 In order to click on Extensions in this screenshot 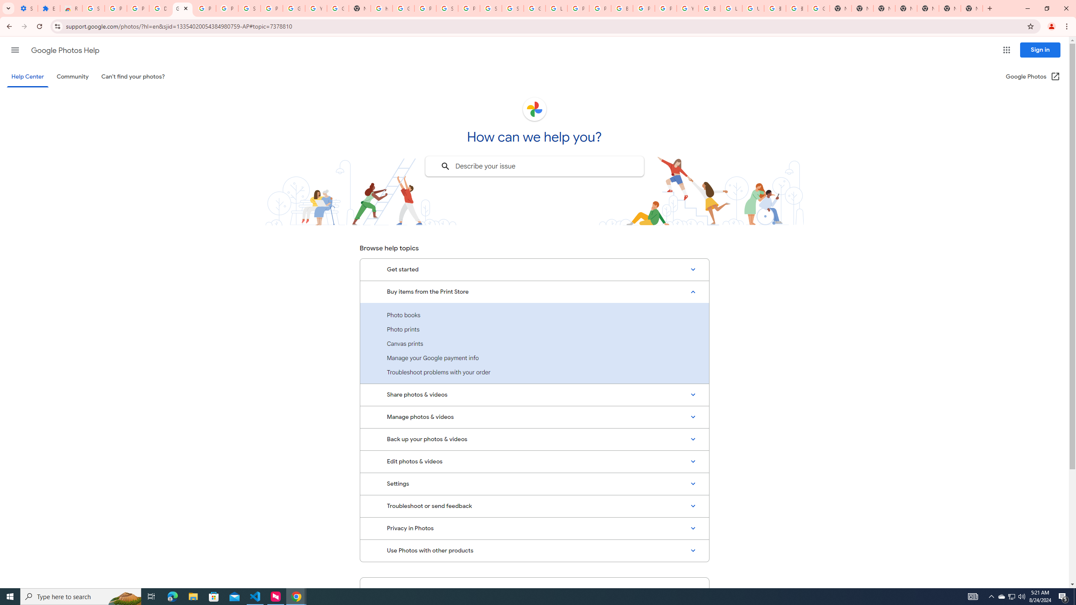, I will do `click(49, 8)`.